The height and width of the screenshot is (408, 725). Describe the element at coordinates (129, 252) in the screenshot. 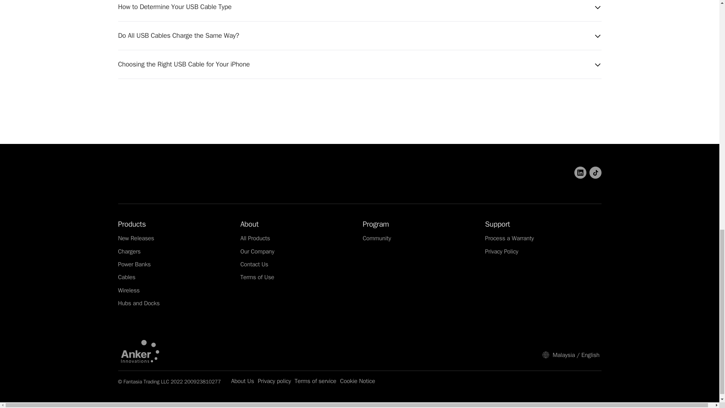

I see `Chargers` at that location.